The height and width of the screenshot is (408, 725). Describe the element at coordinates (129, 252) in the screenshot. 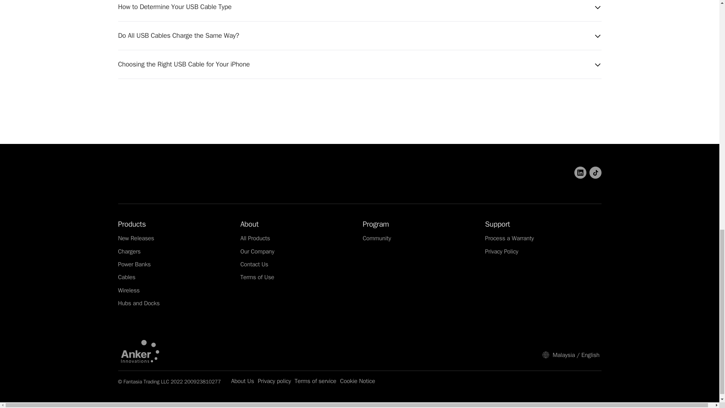

I see `Chargers` at that location.